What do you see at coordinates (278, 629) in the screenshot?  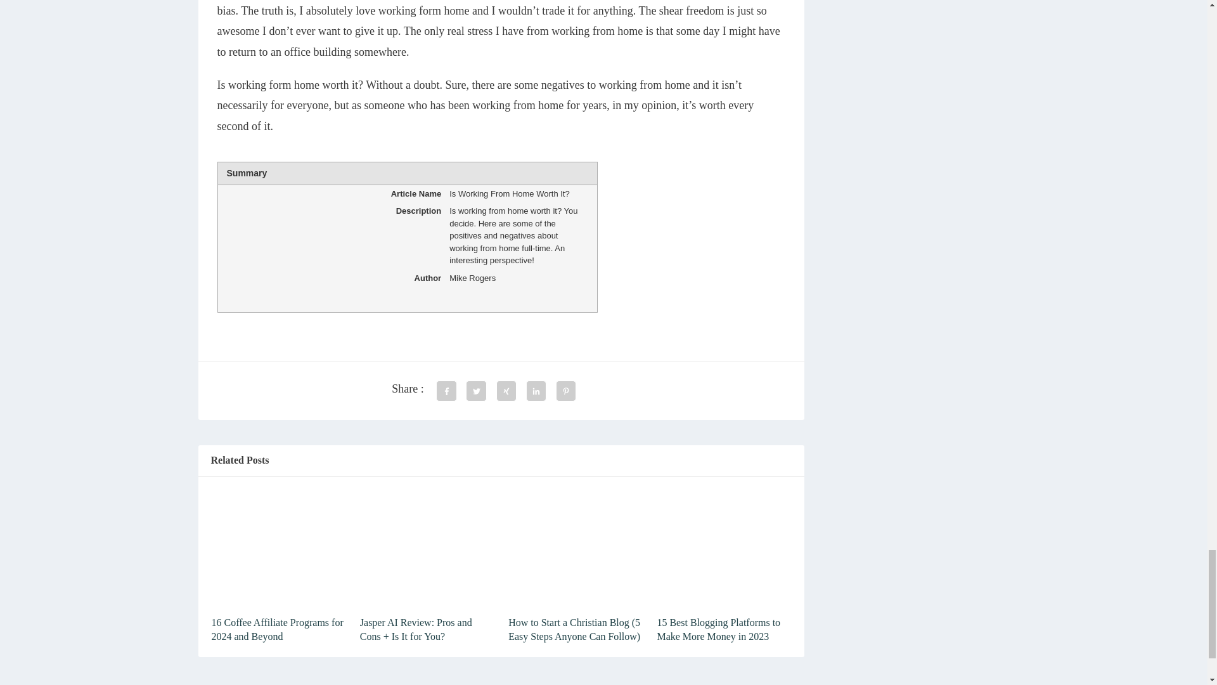 I see `16 Coffee Affiliate Programs for 2024 and Beyond` at bounding box center [278, 629].